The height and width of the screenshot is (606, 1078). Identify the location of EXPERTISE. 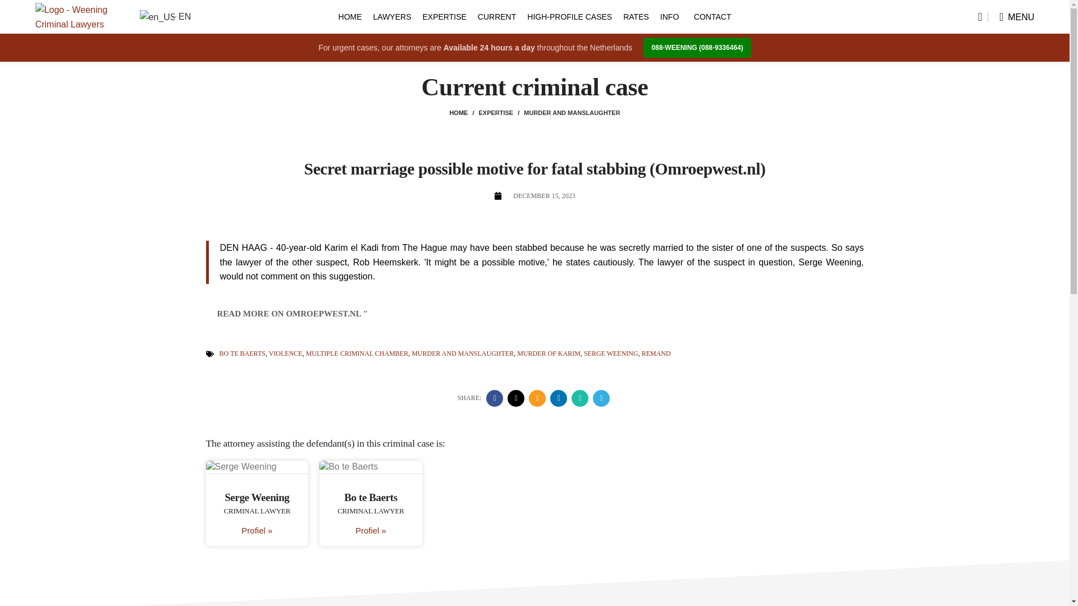
(444, 16).